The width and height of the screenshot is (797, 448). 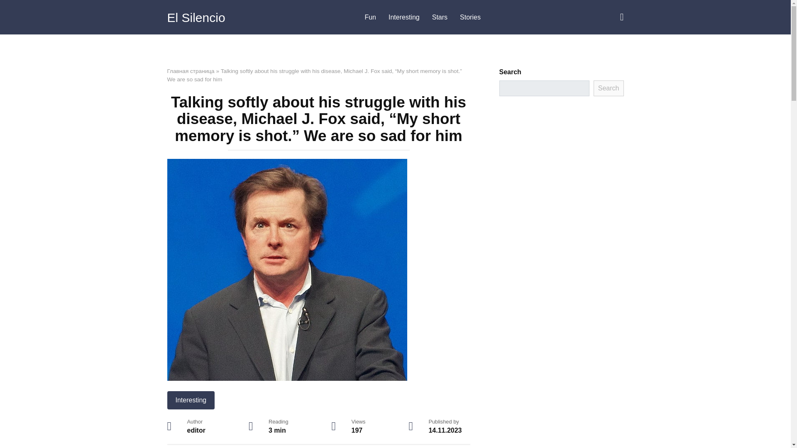 I want to click on Stars, so click(x=439, y=17).